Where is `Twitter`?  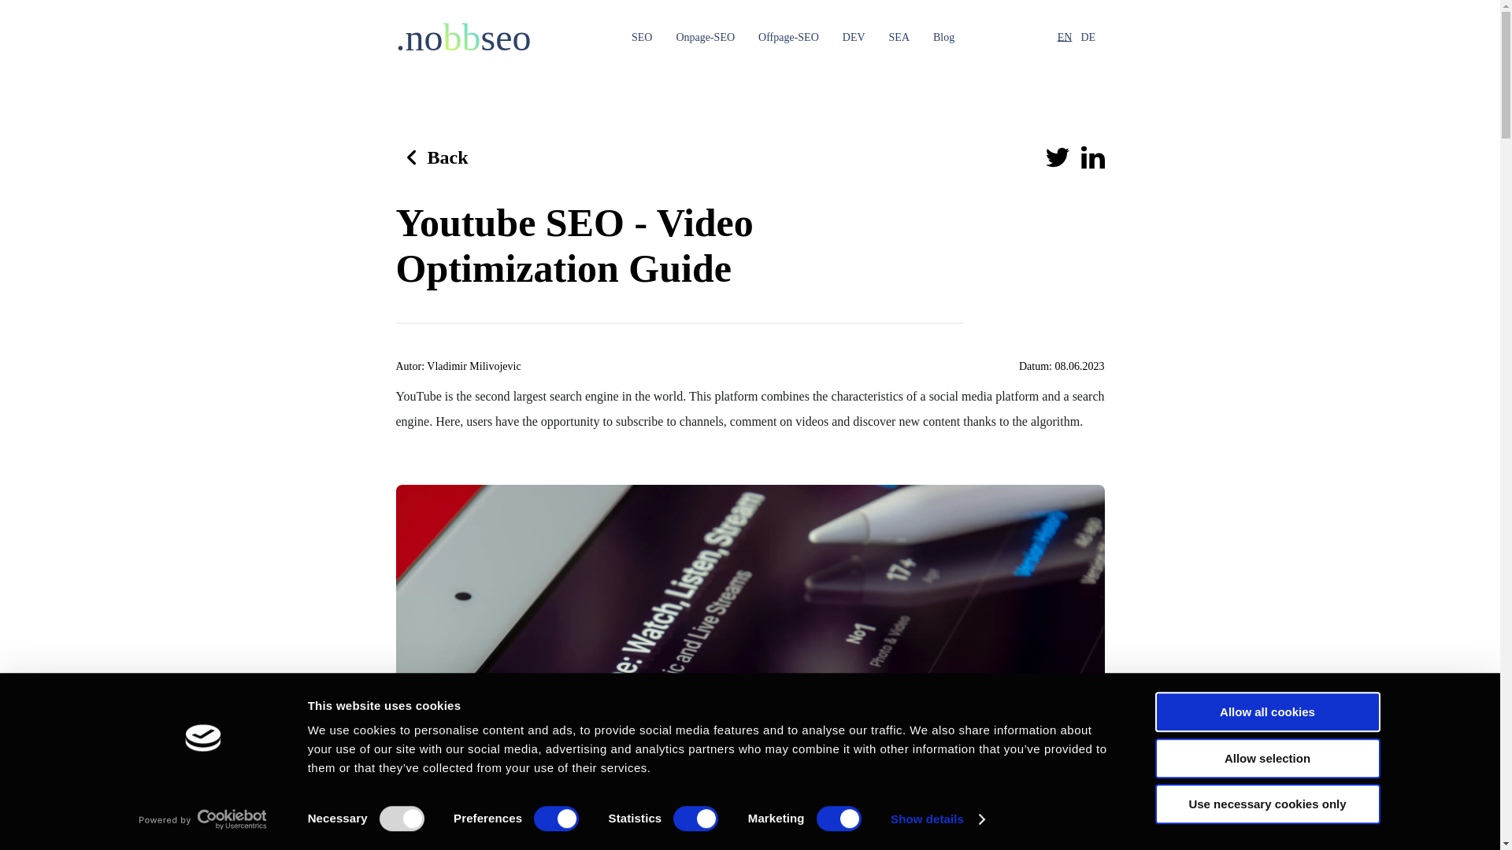 Twitter is located at coordinates (47, 718).